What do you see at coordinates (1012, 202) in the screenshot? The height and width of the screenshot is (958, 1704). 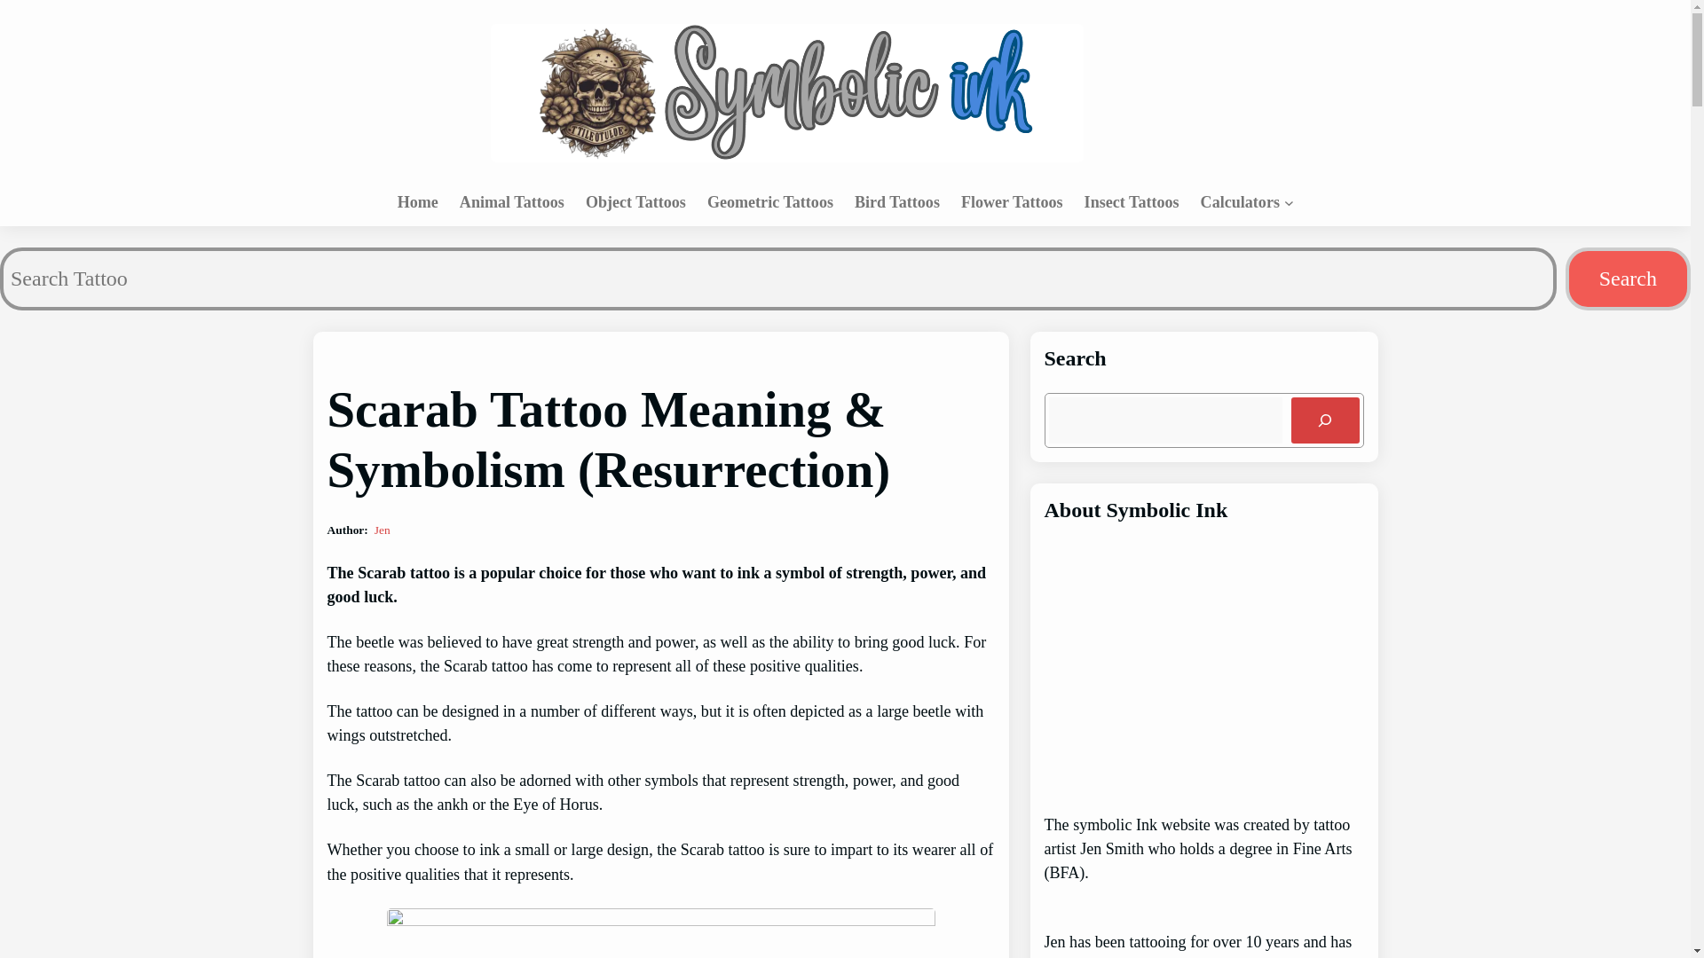 I see `Flower Tattoos` at bounding box center [1012, 202].